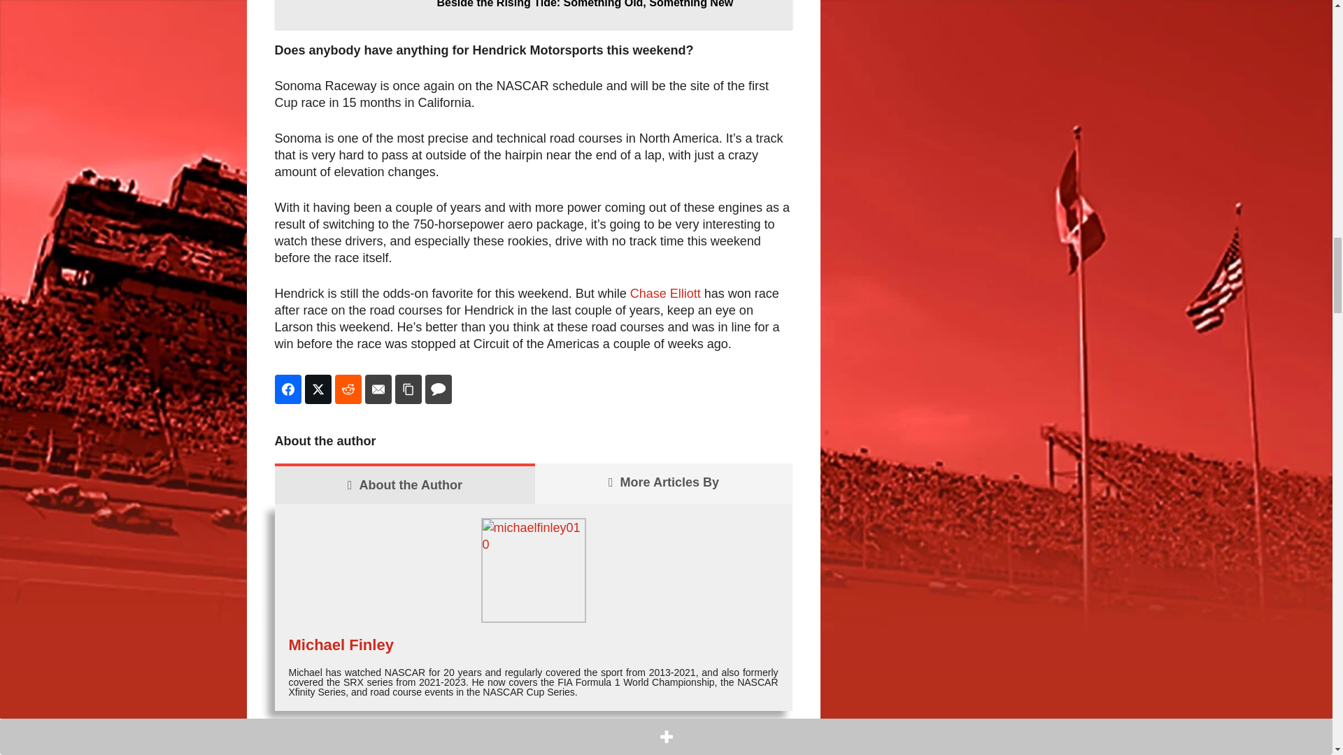  I want to click on Share on Facebook, so click(287, 389).